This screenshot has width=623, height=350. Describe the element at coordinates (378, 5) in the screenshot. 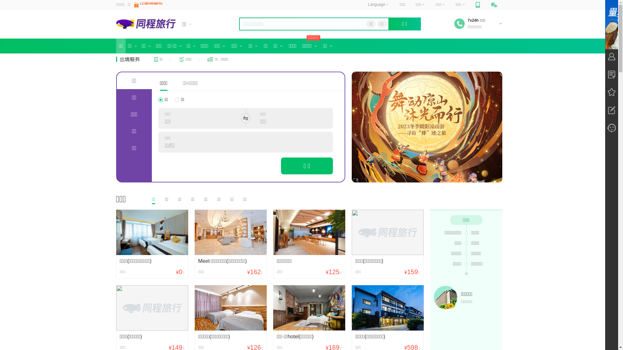

I see `Language` at that location.